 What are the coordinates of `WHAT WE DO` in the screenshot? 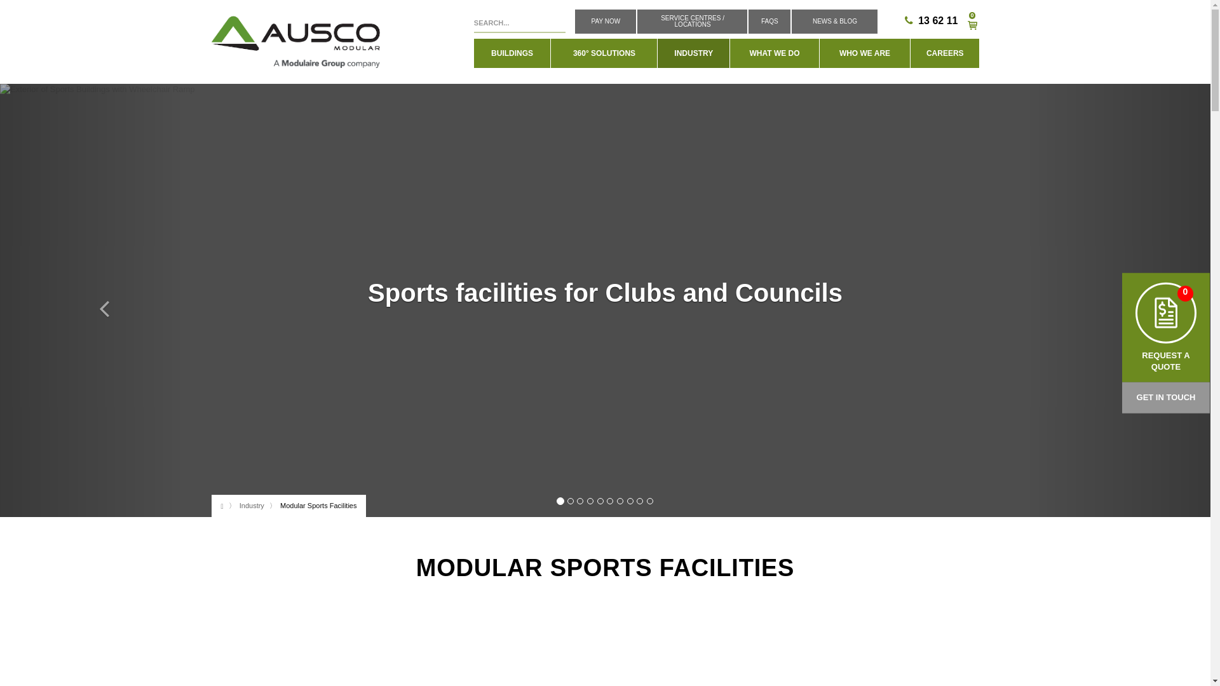 It's located at (774, 53).